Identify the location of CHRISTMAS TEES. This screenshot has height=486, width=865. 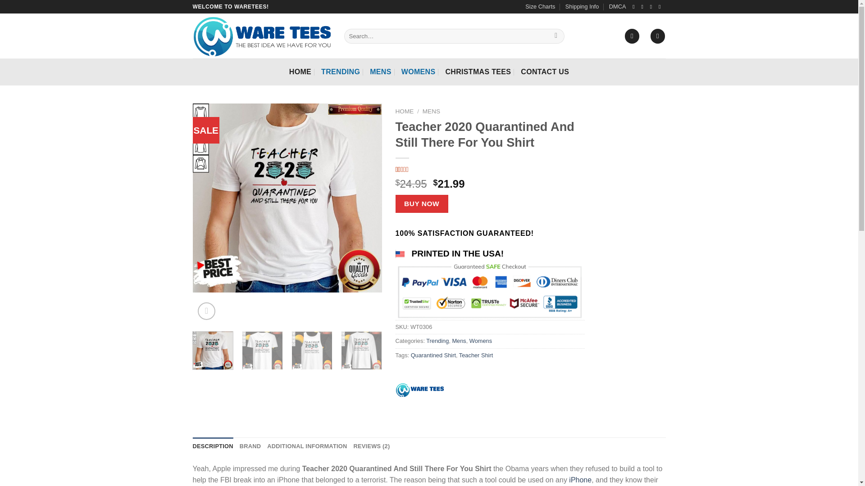
(478, 72).